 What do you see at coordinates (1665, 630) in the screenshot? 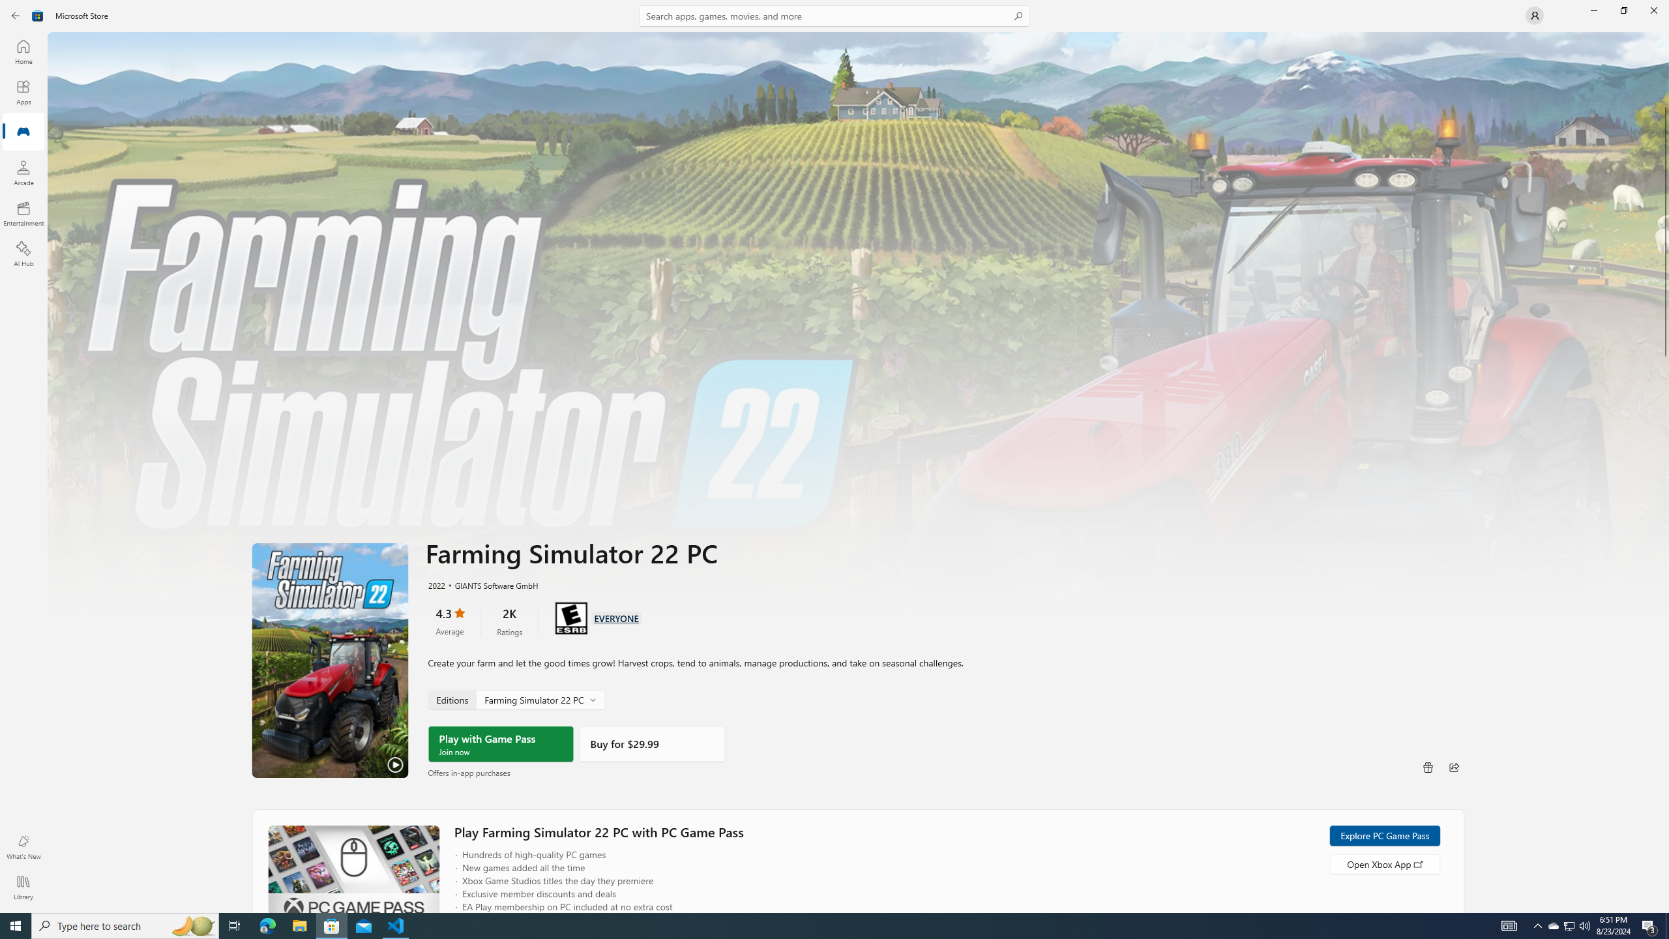
I see `Vertical Large Increase` at bounding box center [1665, 630].